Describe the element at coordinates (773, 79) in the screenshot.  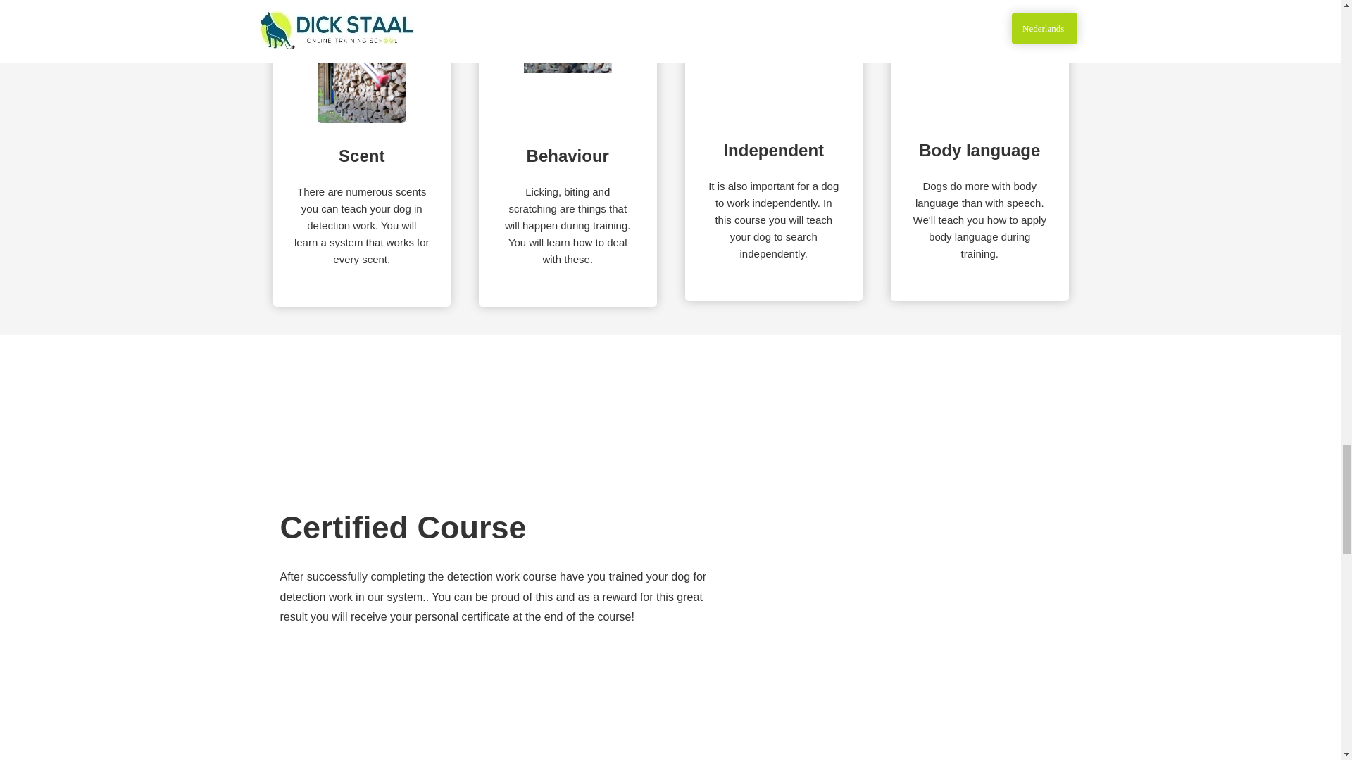
I see `Independent` at that location.